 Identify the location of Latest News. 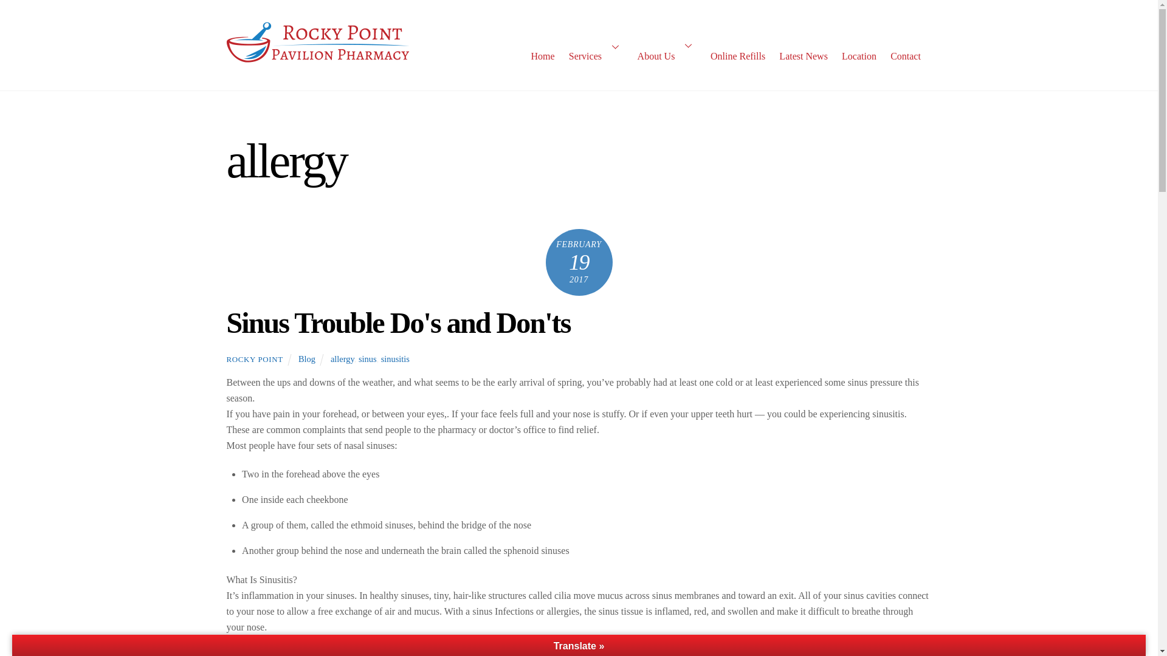
(804, 47).